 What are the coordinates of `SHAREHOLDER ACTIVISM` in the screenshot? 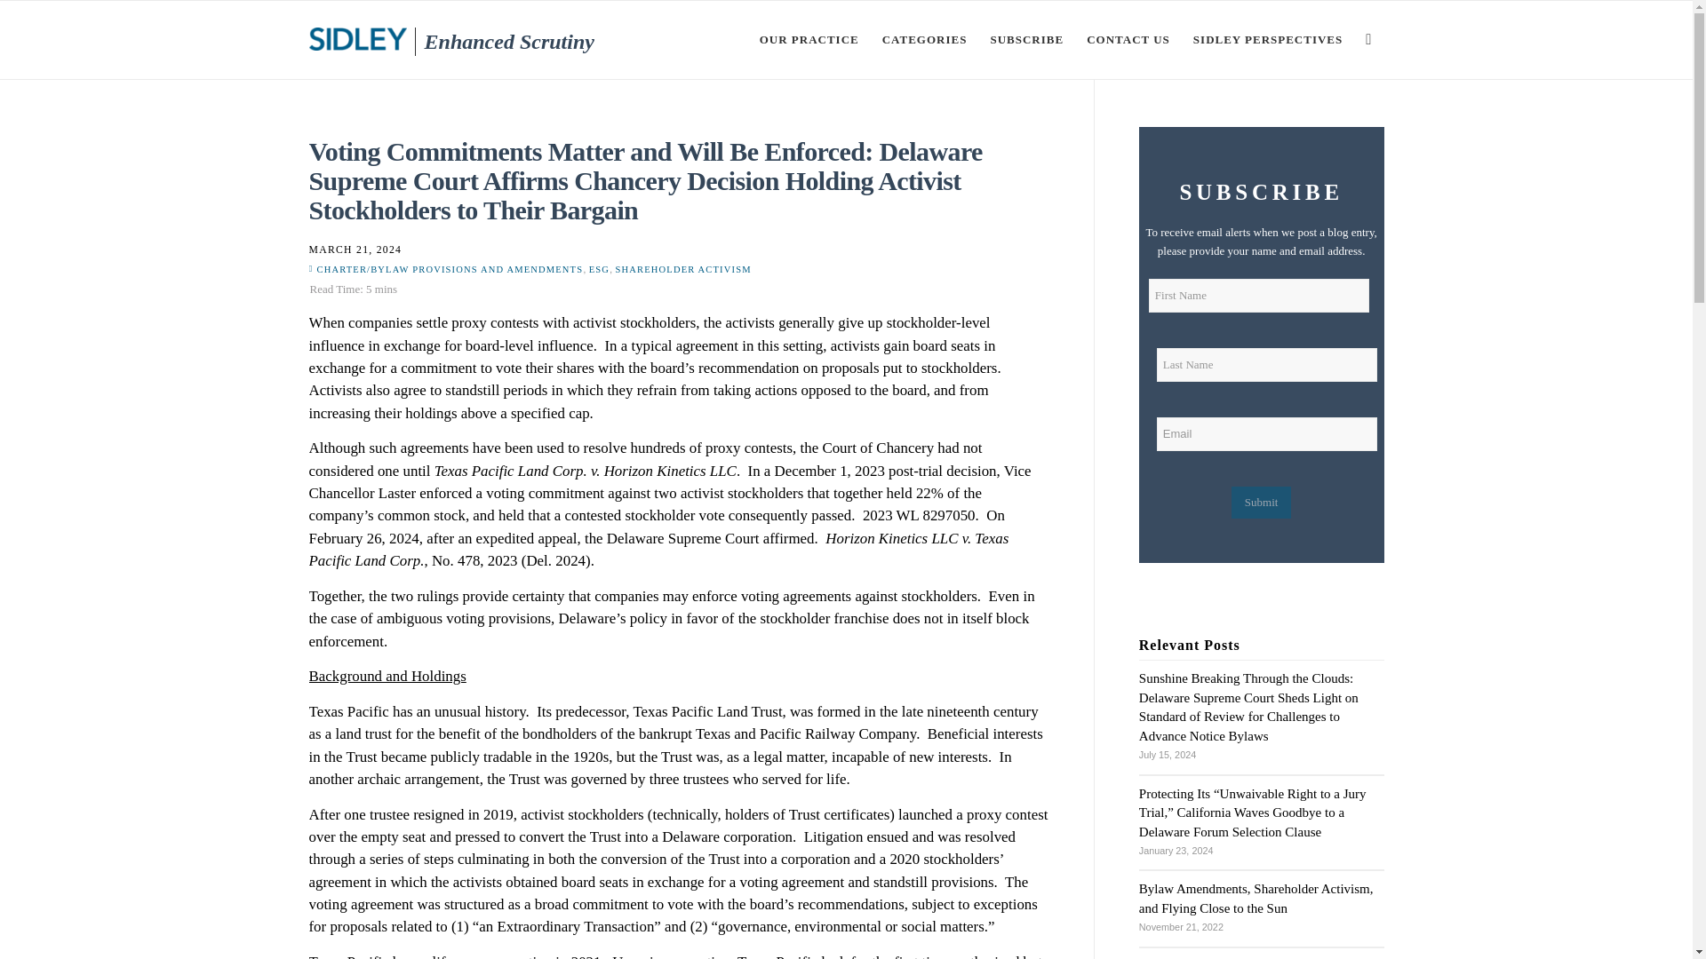 It's located at (684, 269).